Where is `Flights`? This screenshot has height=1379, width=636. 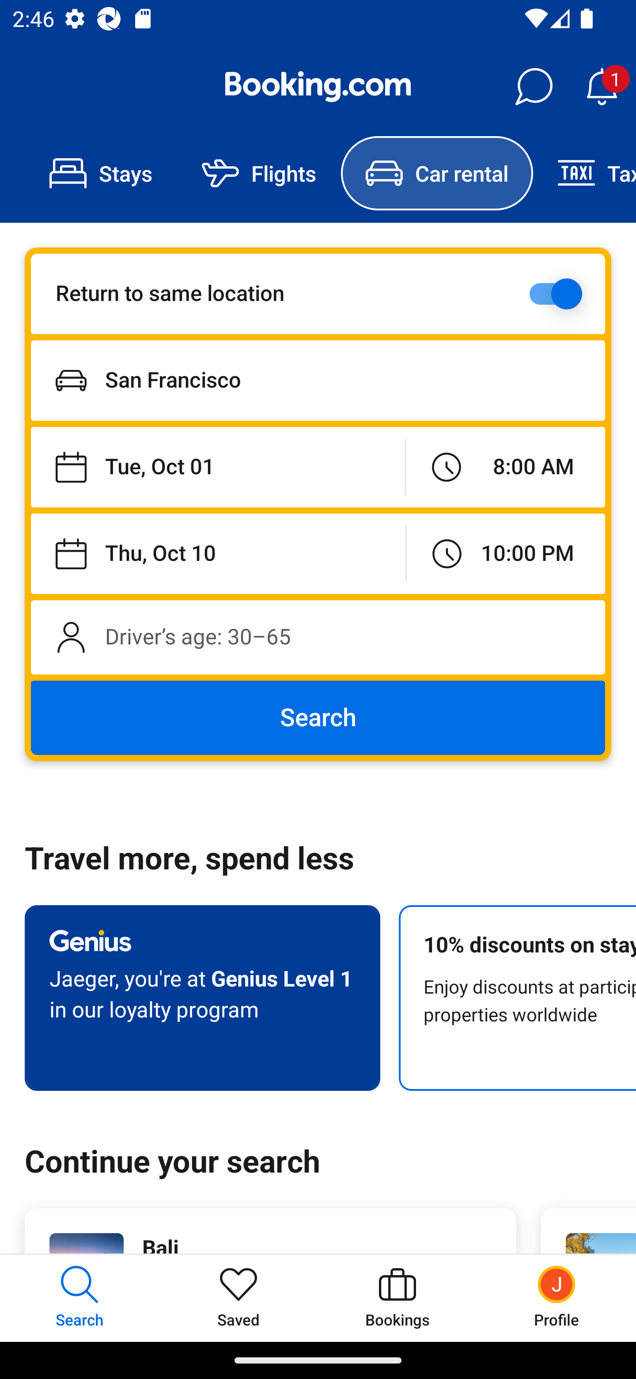
Flights is located at coordinates (259, 173).